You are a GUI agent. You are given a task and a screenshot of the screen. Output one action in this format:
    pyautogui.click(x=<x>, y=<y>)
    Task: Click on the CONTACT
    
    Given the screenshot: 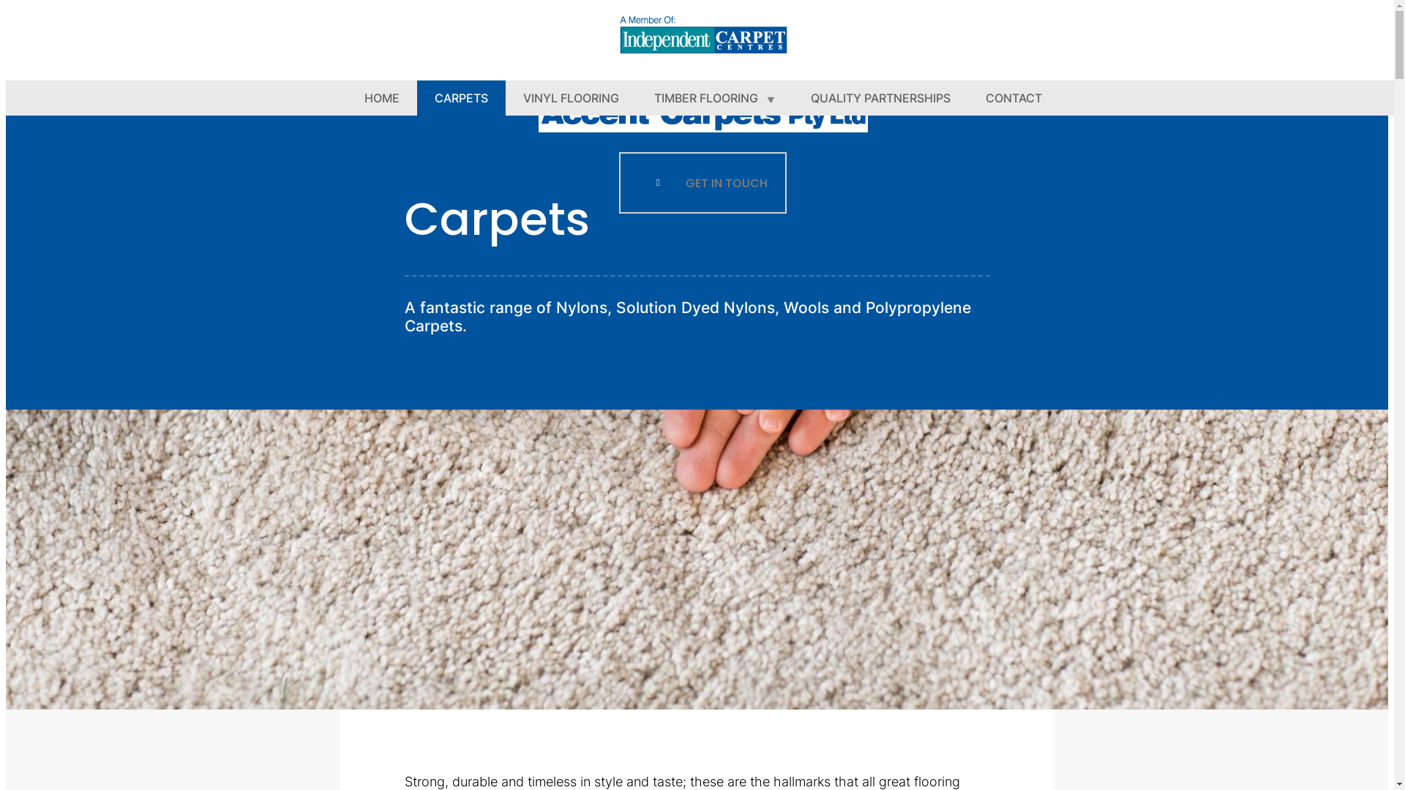 What is the action you would take?
    pyautogui.click(x=1013, y=98)
    